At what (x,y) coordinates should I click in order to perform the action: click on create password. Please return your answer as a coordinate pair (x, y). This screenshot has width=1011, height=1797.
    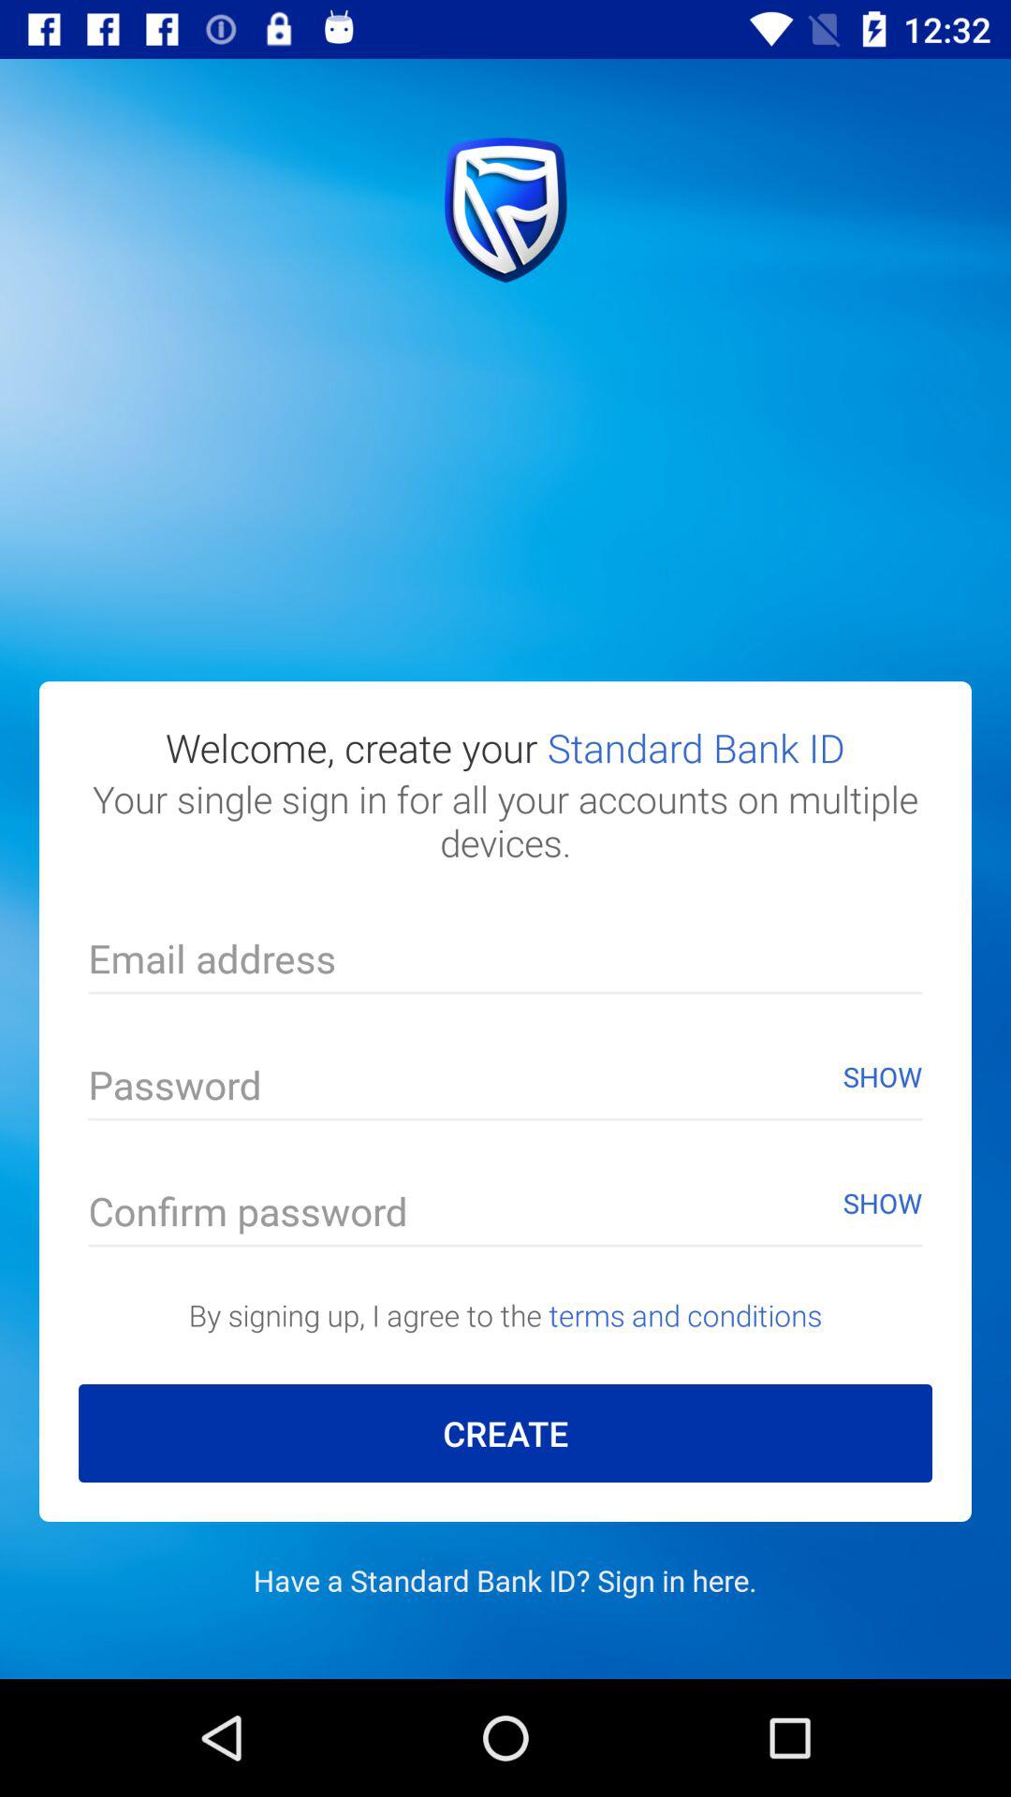
    Looking at the image, I should click on (505, 1089).